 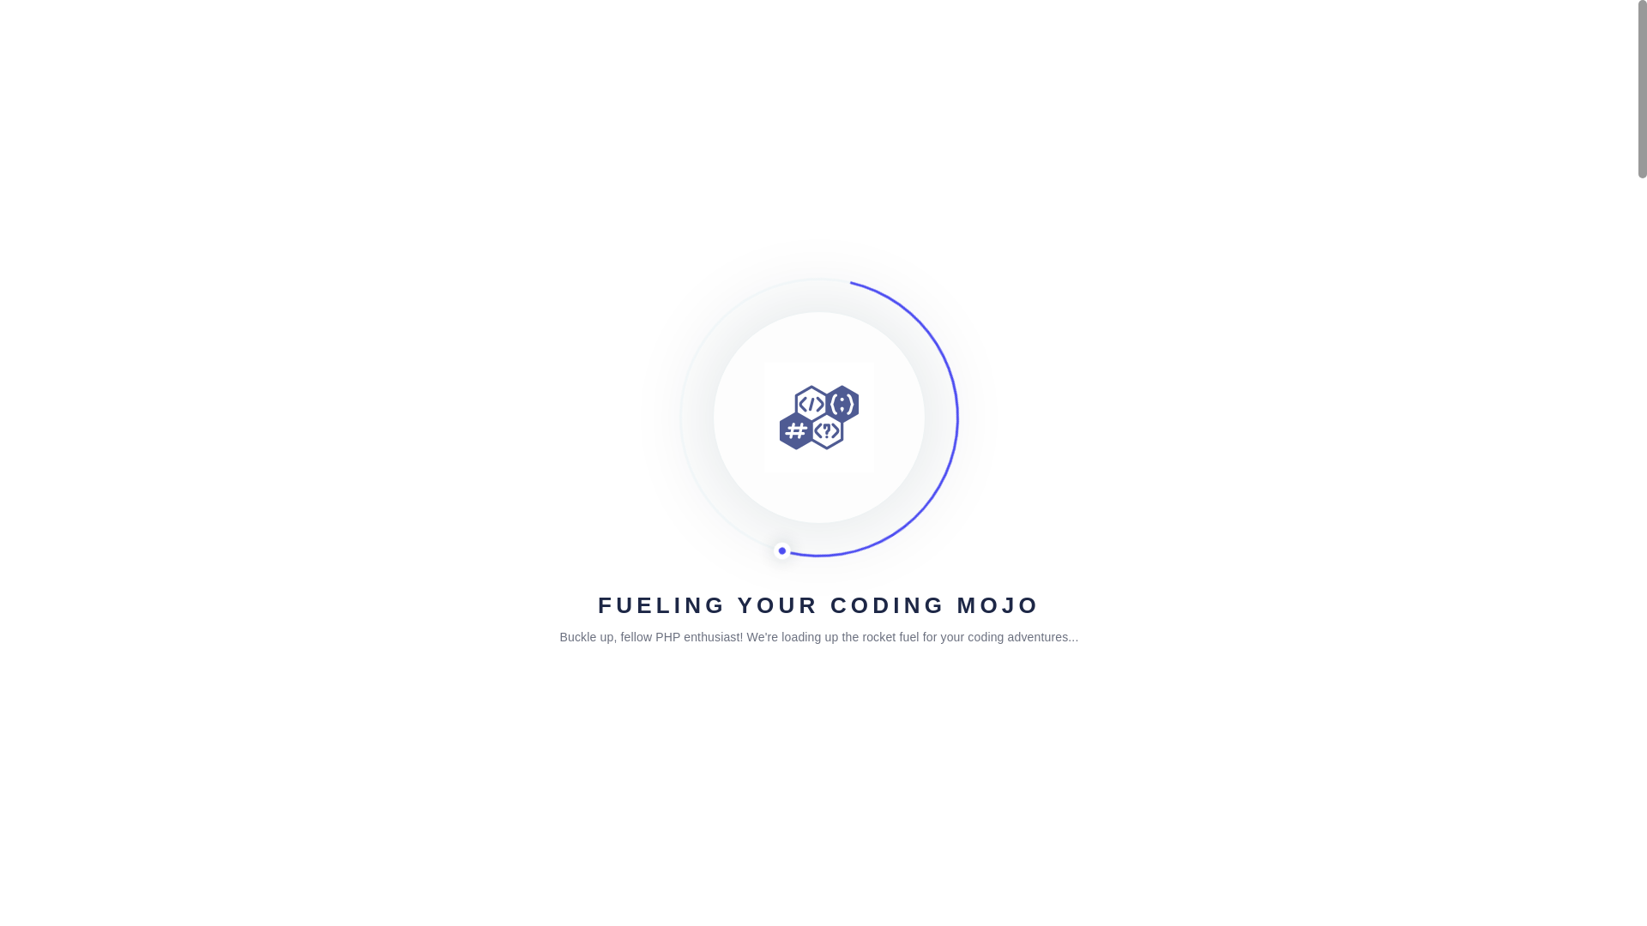 I want to click on Installation Process, so click(x=695, y=924).